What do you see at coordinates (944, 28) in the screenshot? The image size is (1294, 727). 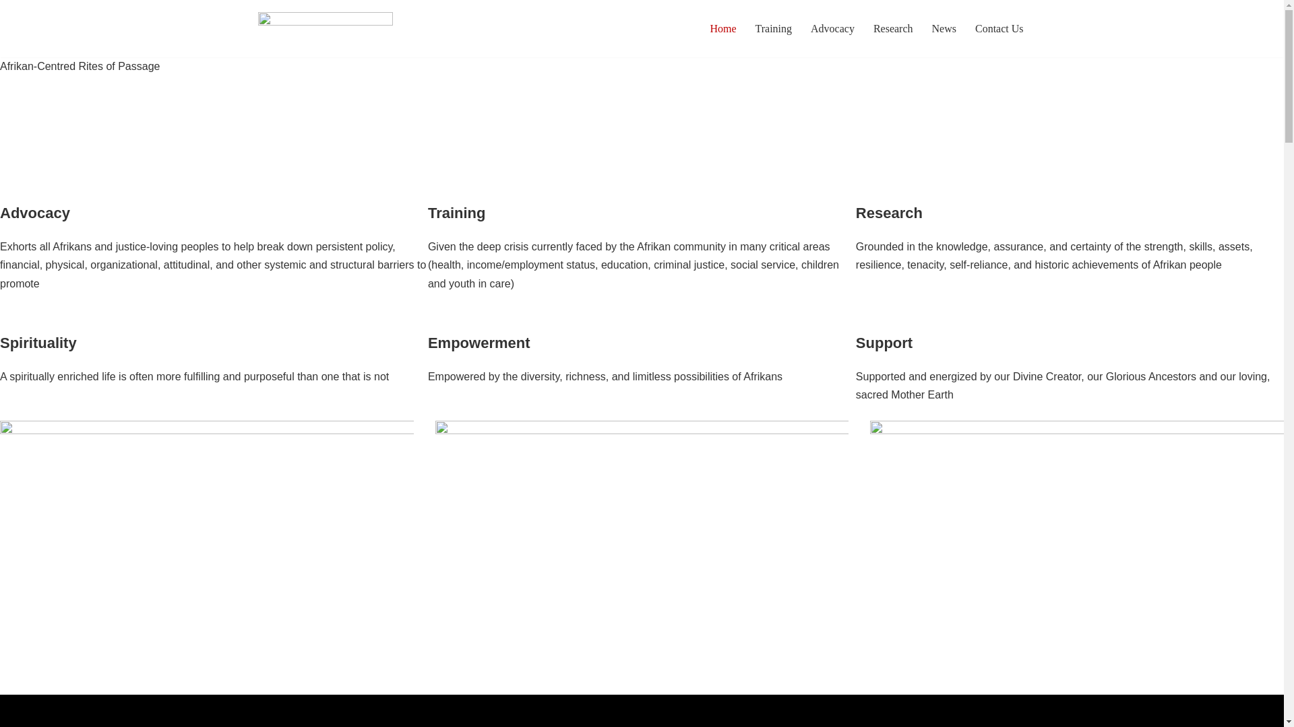 I see `News` at bounding box center [944, 28].